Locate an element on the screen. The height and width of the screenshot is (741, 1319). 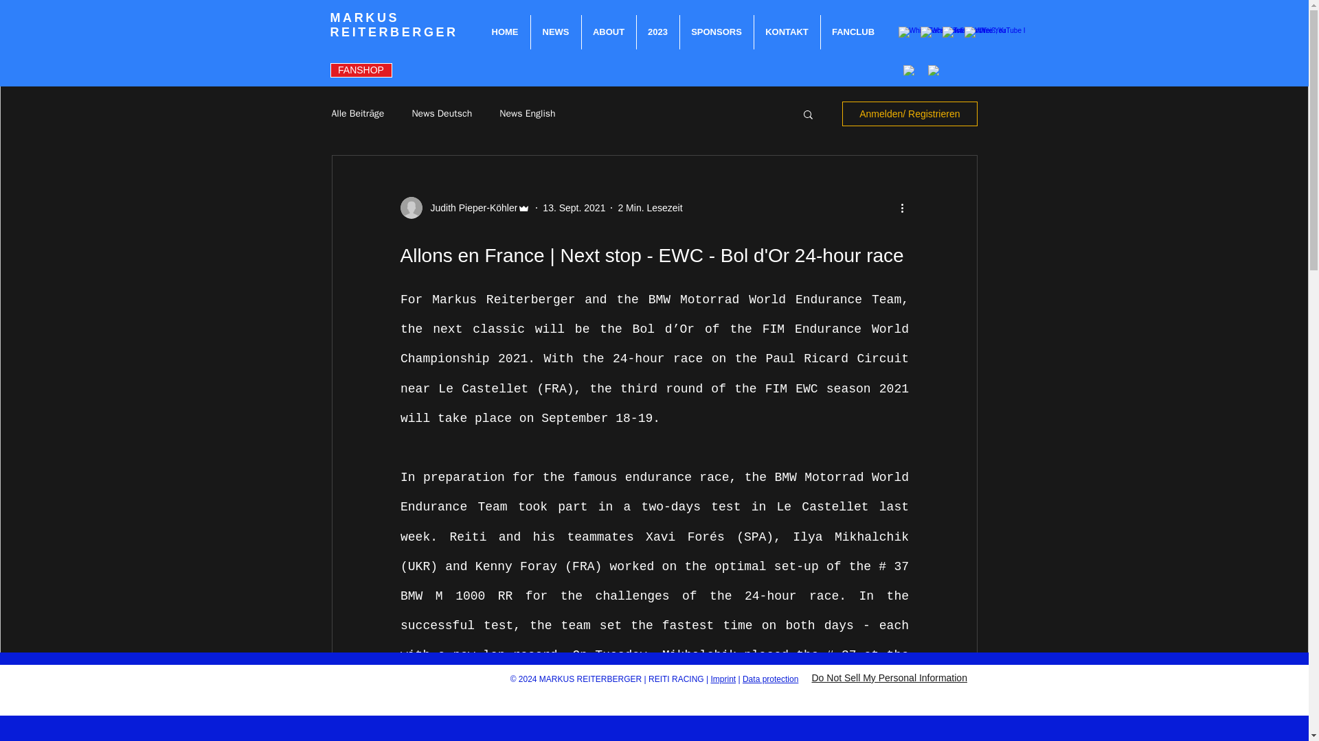
MARKUS REITERBERGER is located at coordinates (394, 25).